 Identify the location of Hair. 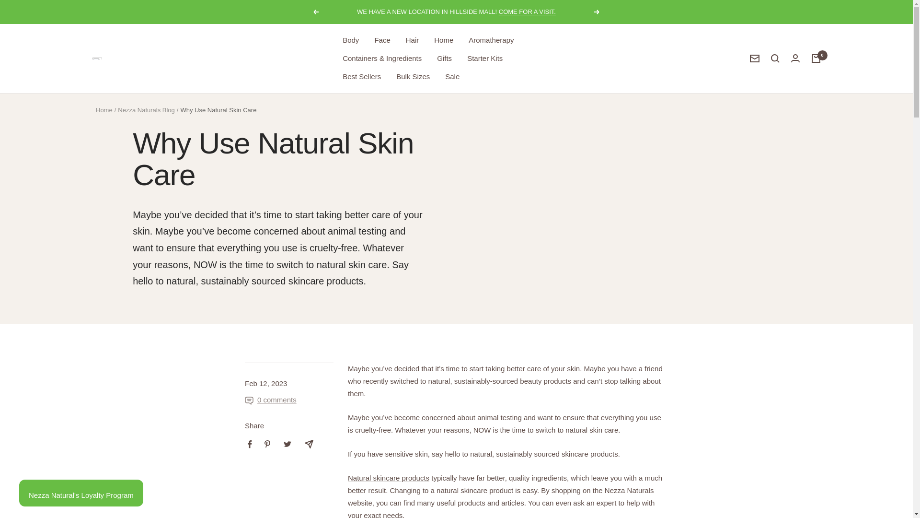
(412, 40).